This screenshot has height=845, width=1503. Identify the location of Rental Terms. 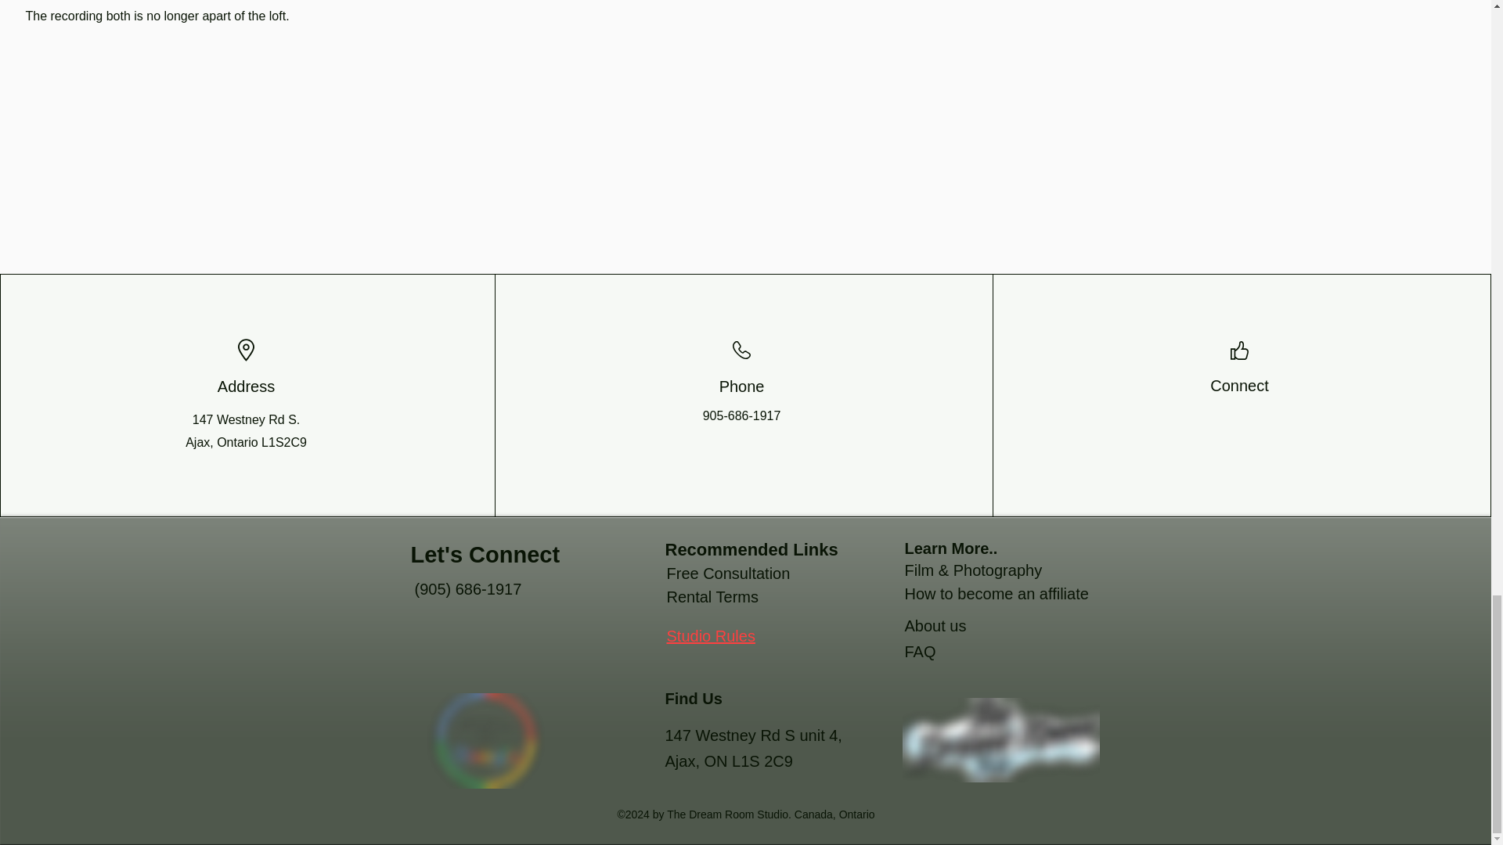
(712, 596).